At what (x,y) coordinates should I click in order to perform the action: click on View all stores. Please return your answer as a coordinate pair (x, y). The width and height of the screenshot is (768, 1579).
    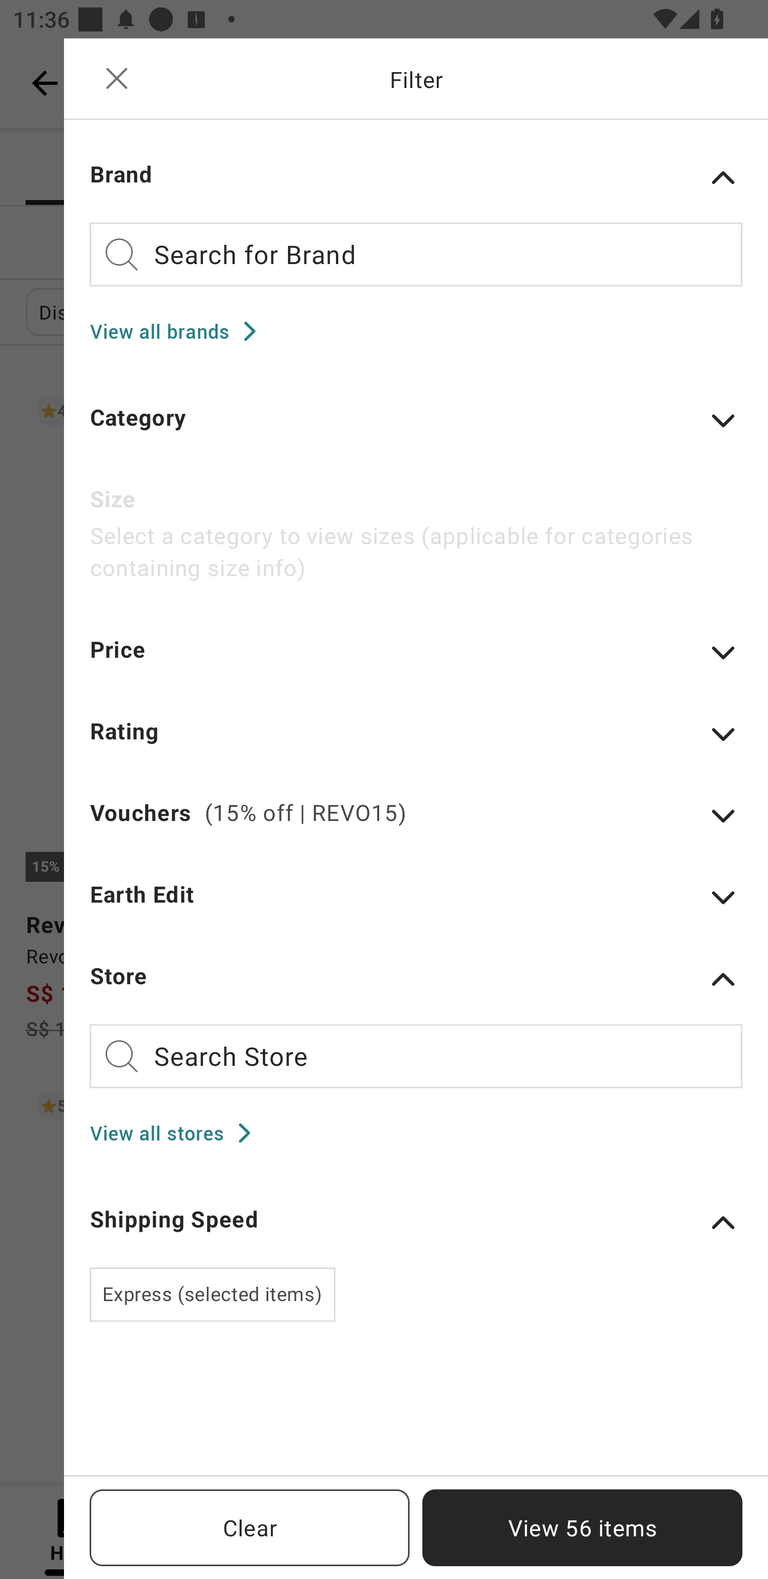
    Looking at the image, I should click on (176, 1133).